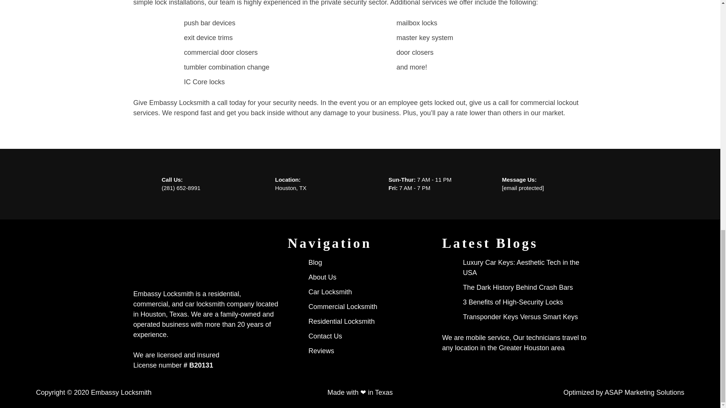  Describe the element at coordinates (343, 307) in the screenshot. I see `Commercial Locksmith` at that location.